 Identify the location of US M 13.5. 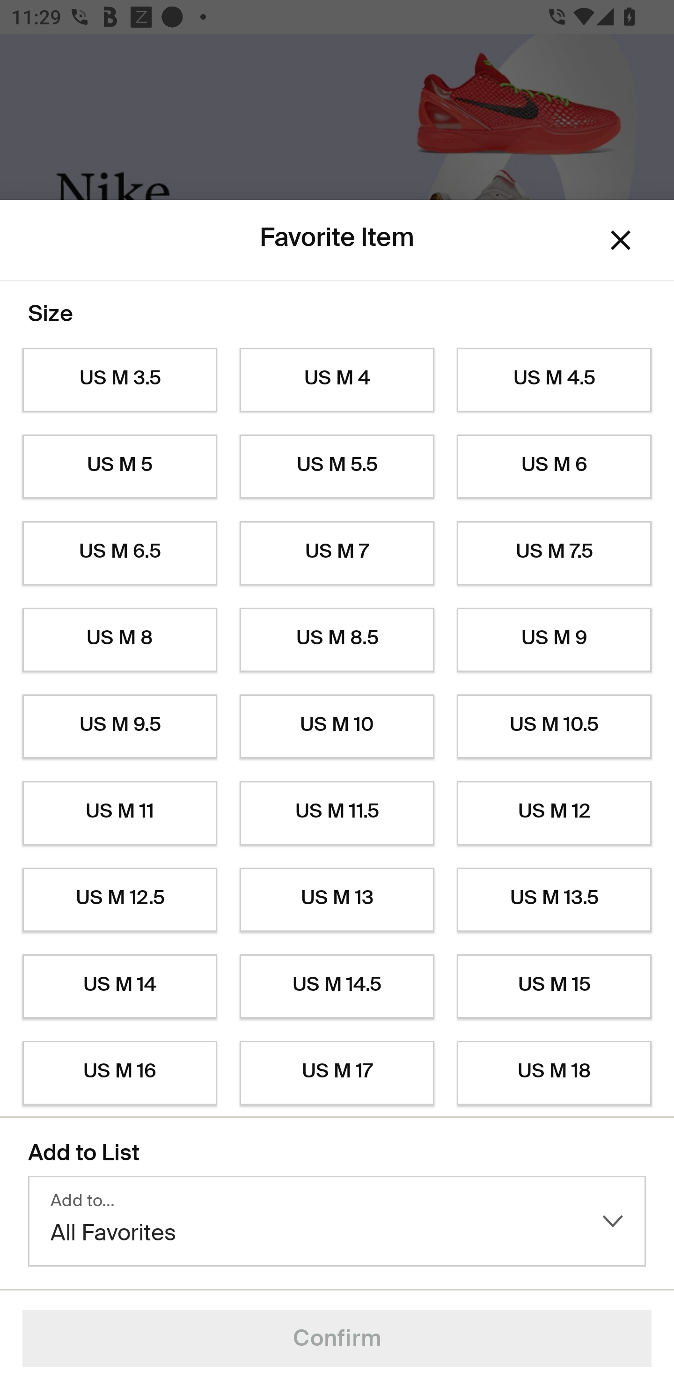
(554, 900).